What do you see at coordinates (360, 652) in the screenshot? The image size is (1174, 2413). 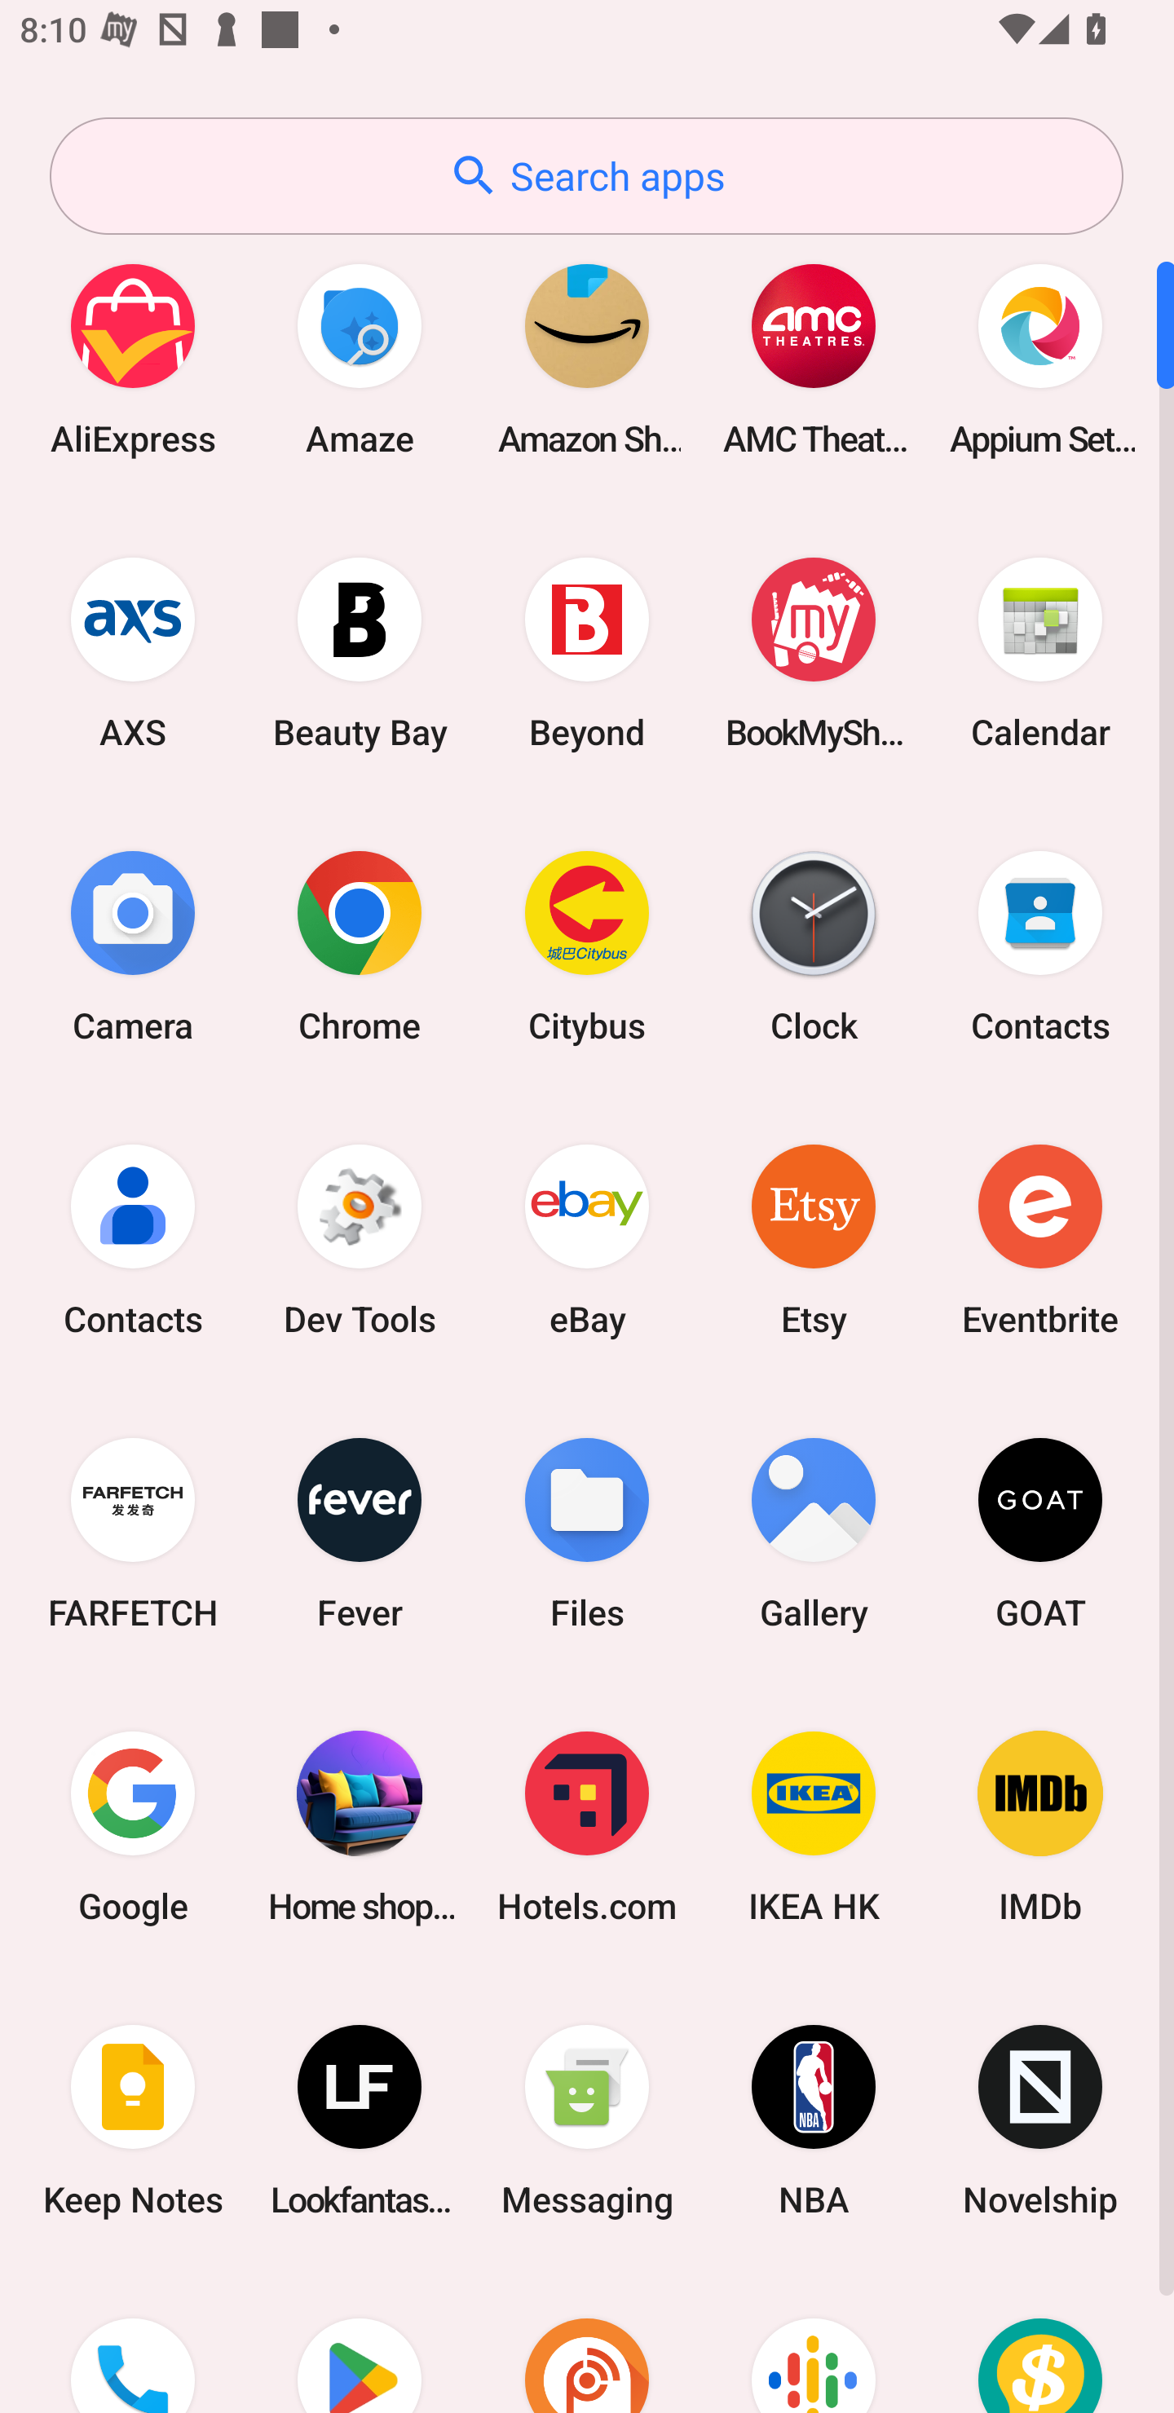 I see `Beauty Bay` at bounding box center [360, 652].